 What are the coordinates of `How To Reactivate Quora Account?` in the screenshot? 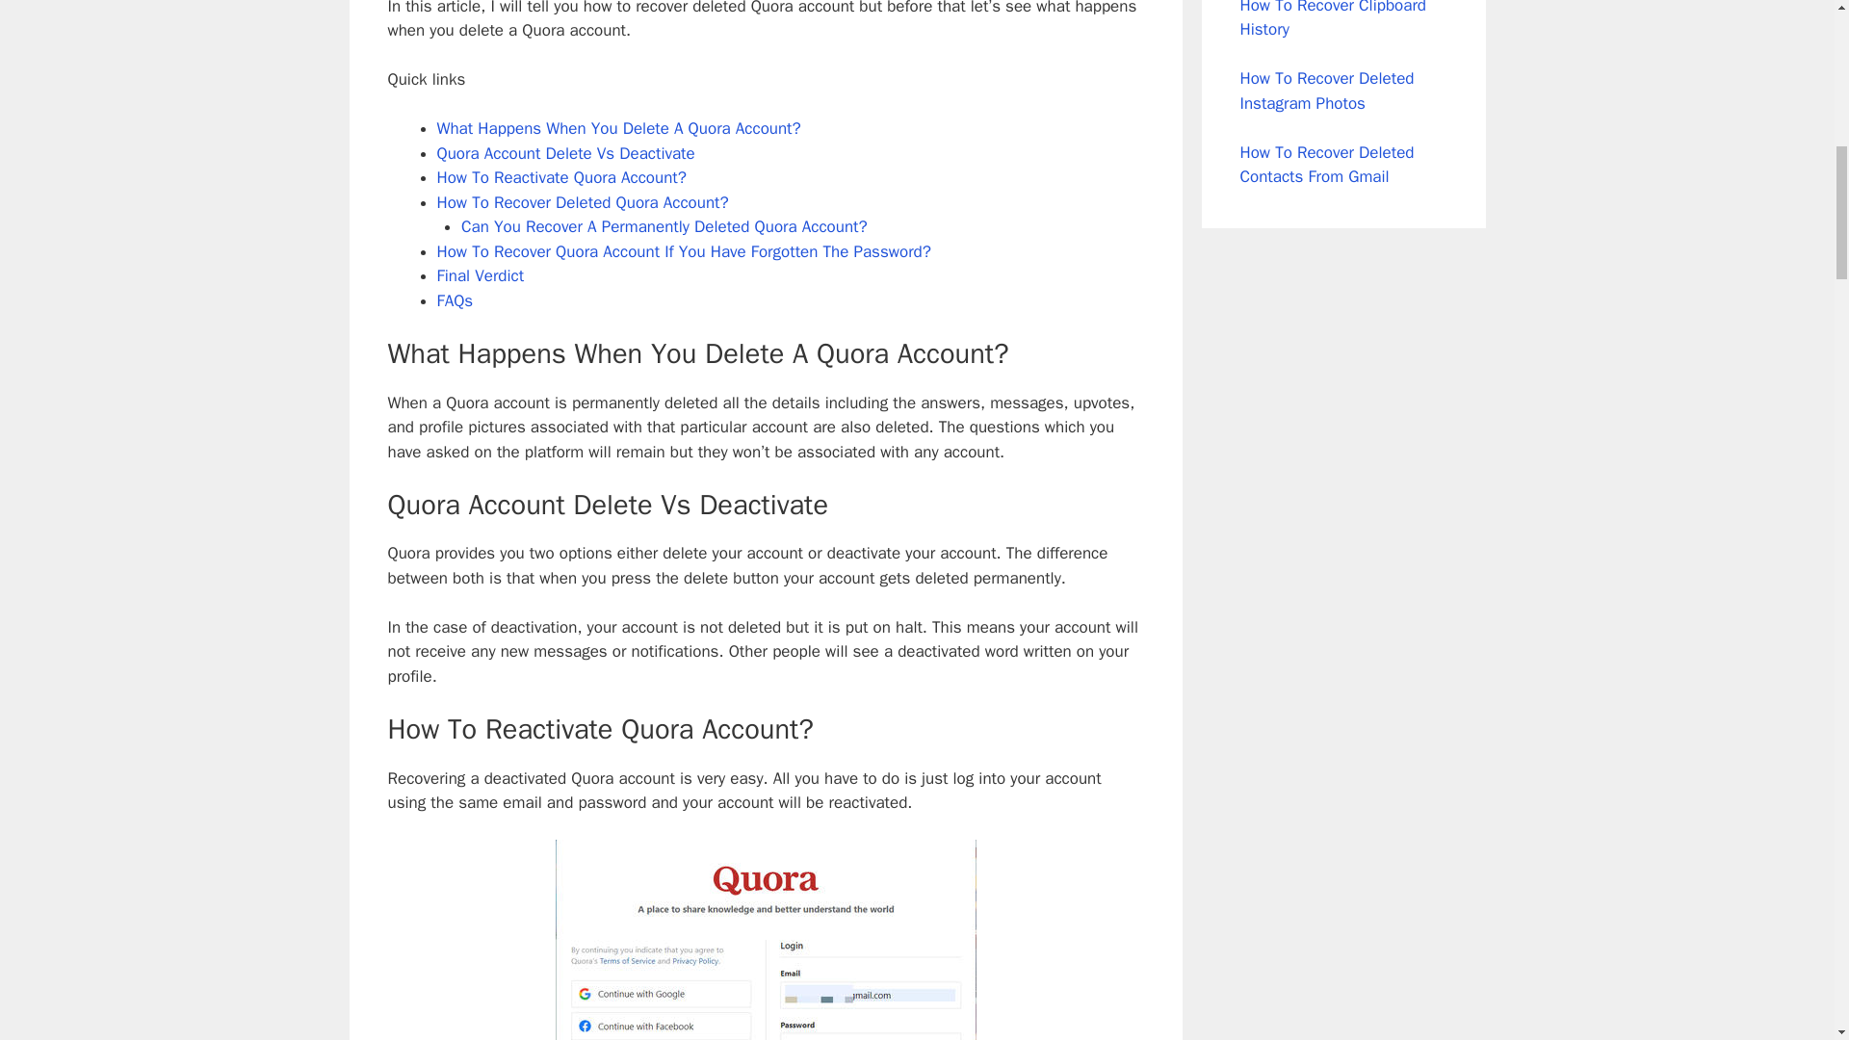 It's located at (560, 177).